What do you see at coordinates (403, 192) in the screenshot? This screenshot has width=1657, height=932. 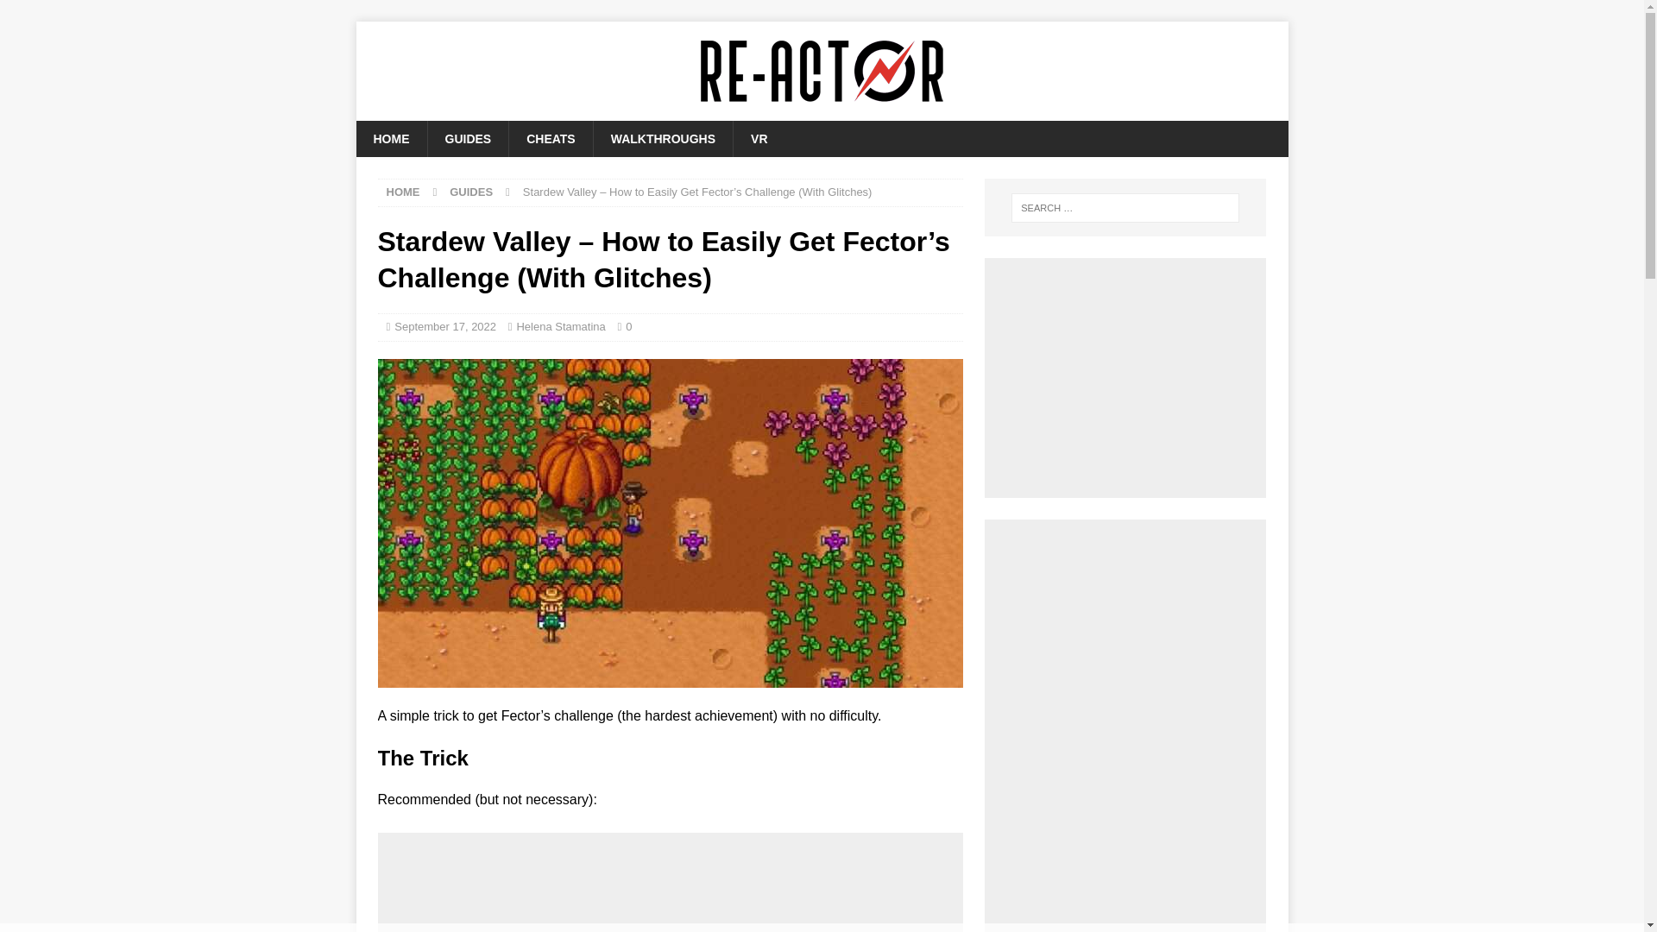 I see `HOME` at bounding box center [403, 192].